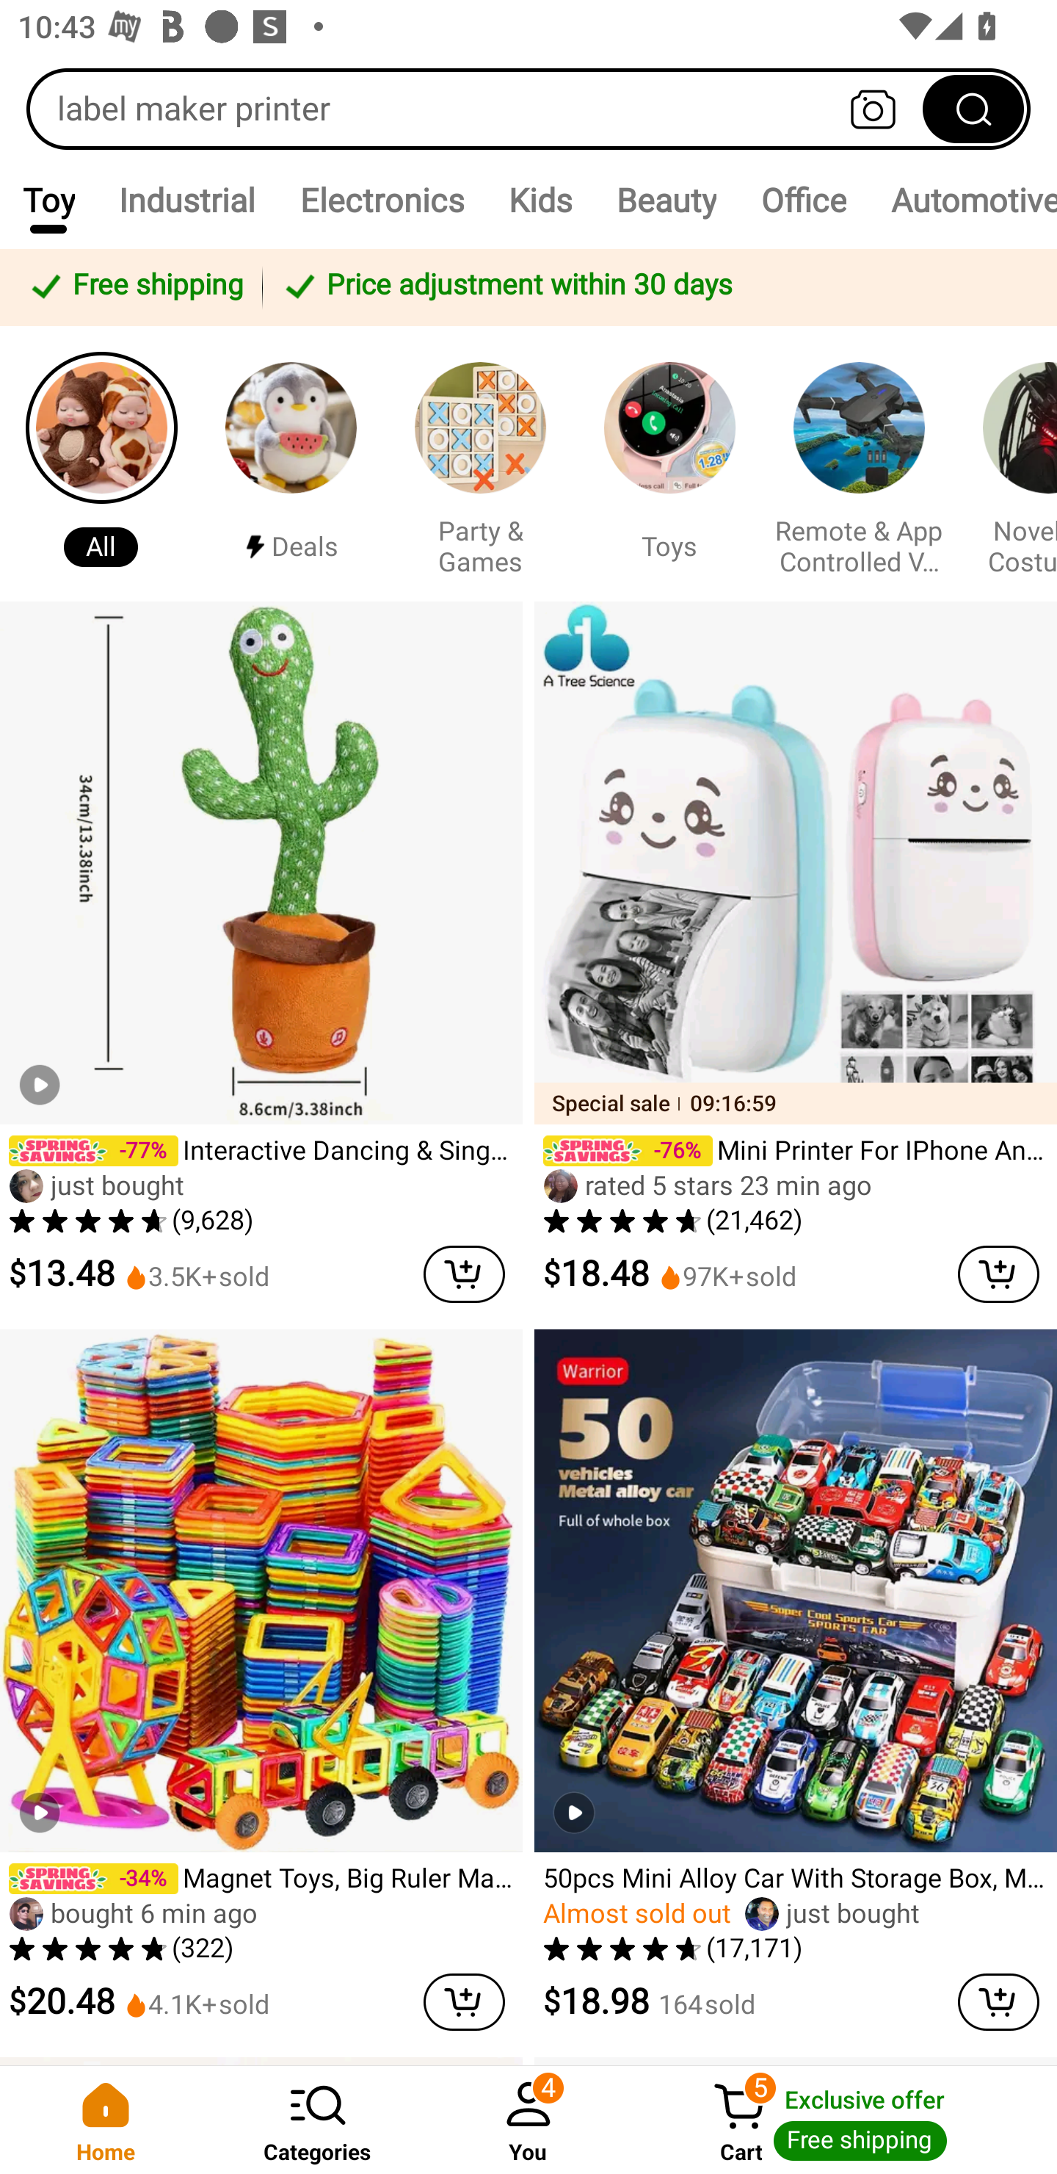  I want to click on Home, so click(106, 2120).